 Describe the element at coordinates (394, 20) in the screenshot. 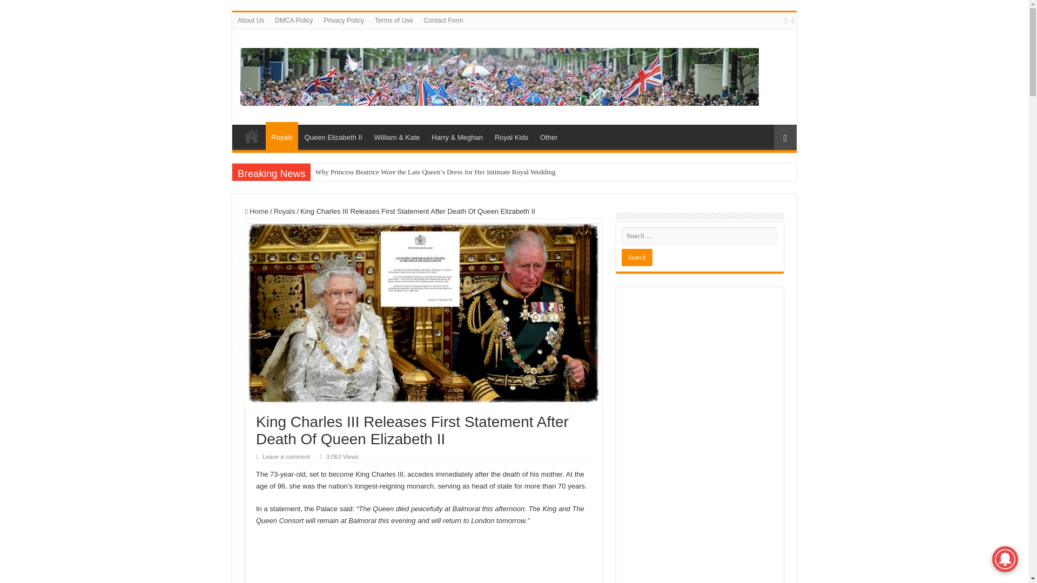

I see `Terms of Use` at that location.